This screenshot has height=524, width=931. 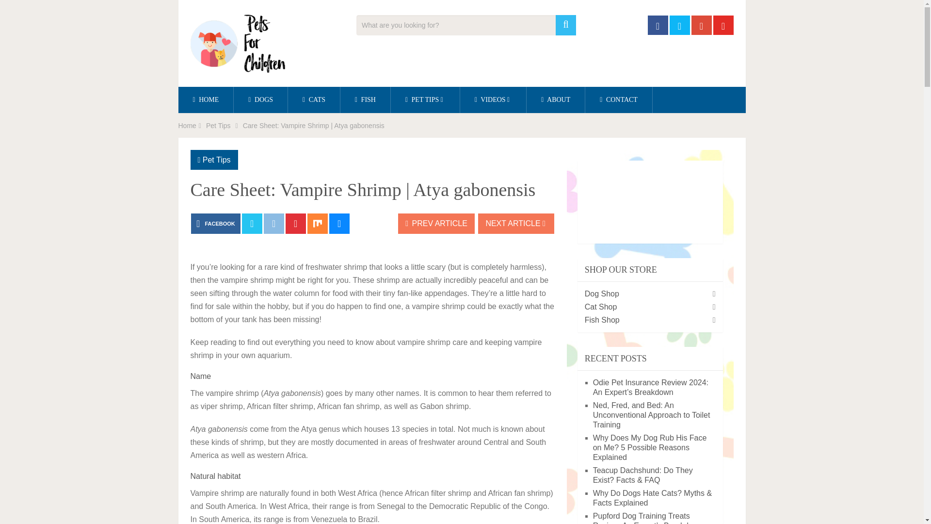 I want to click on Pet Tips, so click(x=217, y=160).